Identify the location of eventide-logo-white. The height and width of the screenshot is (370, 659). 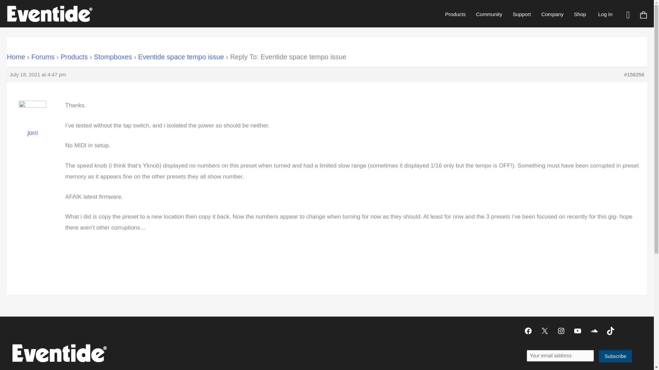
(59, 353).